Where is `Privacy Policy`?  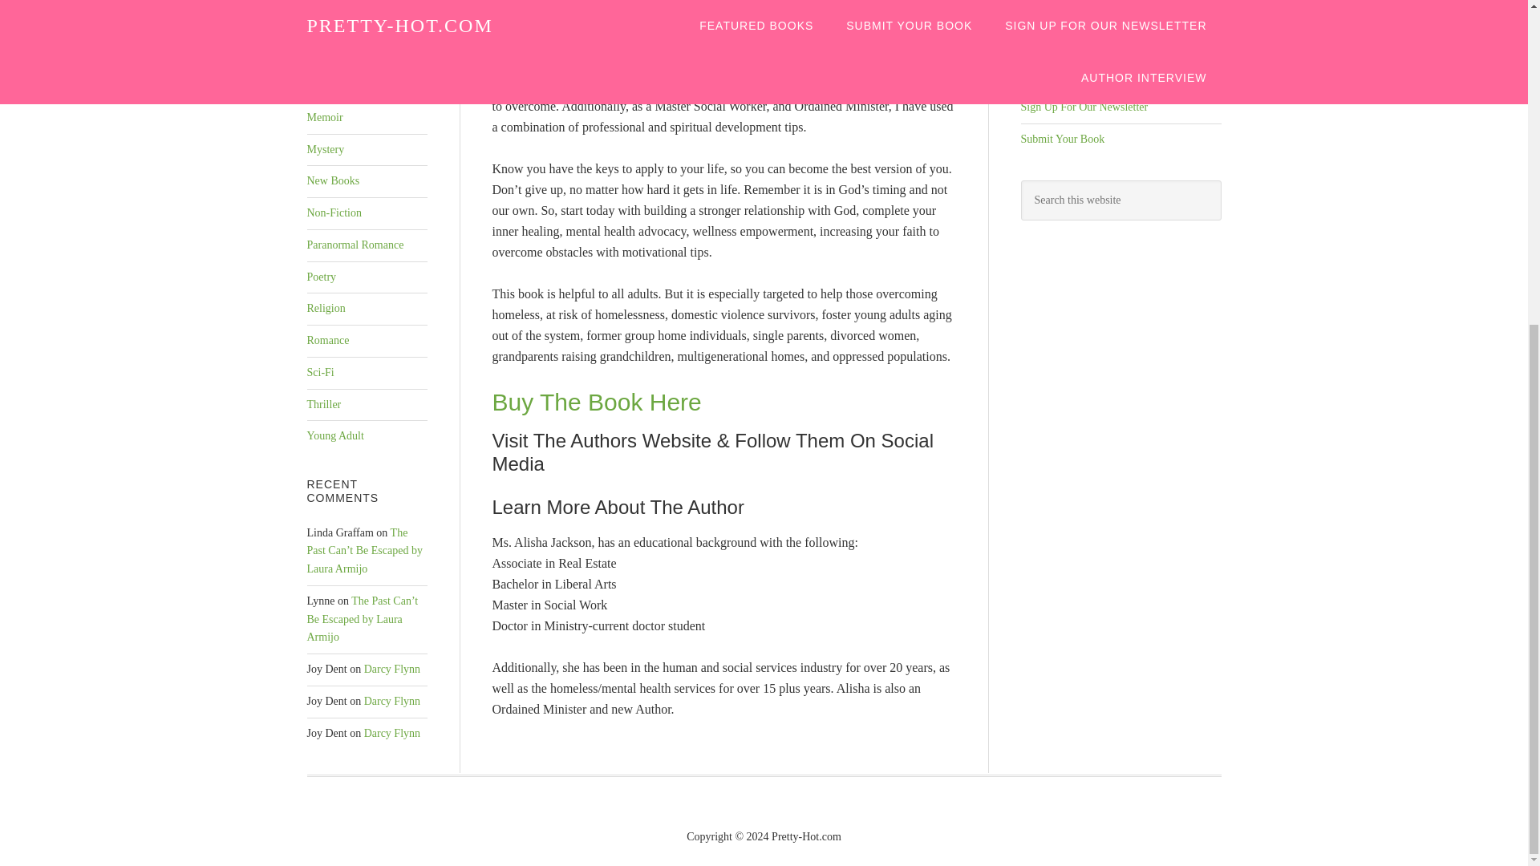
Privacy Policy is located at coordinates (1052, 42).